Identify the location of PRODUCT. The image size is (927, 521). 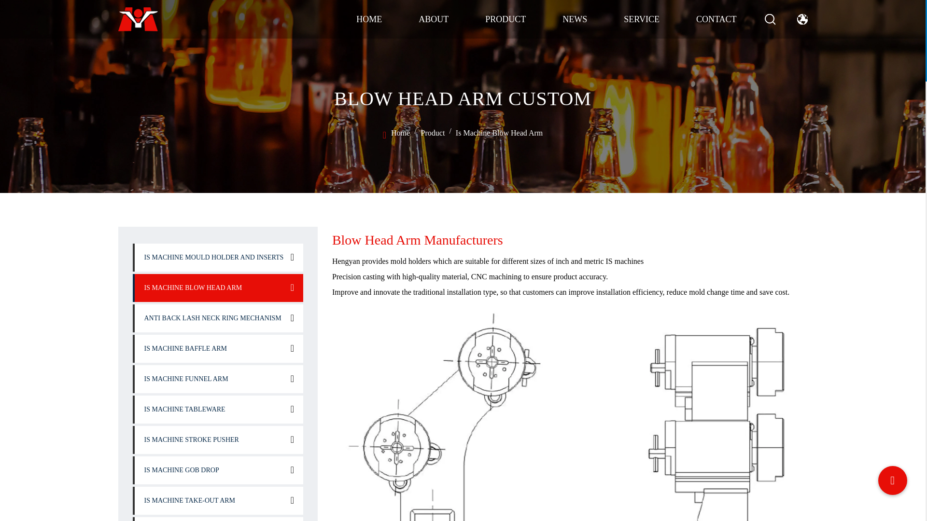
(505, 19).